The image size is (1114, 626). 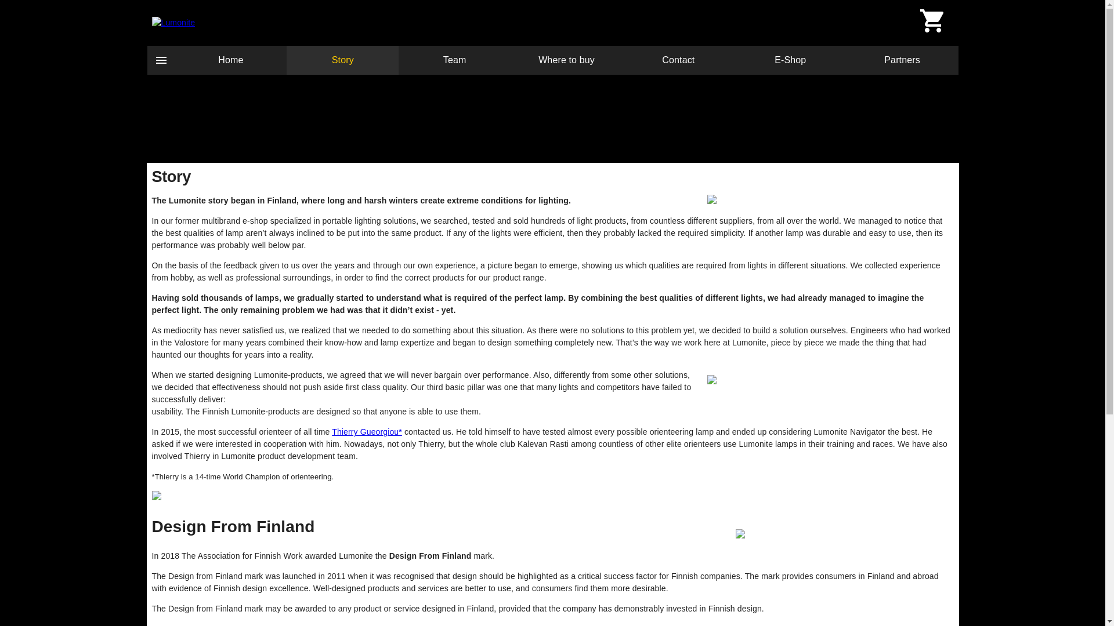 What do you see at coordinates (454, 60) in the screenshot?
I see `Team` at bounding box center [454, 60].